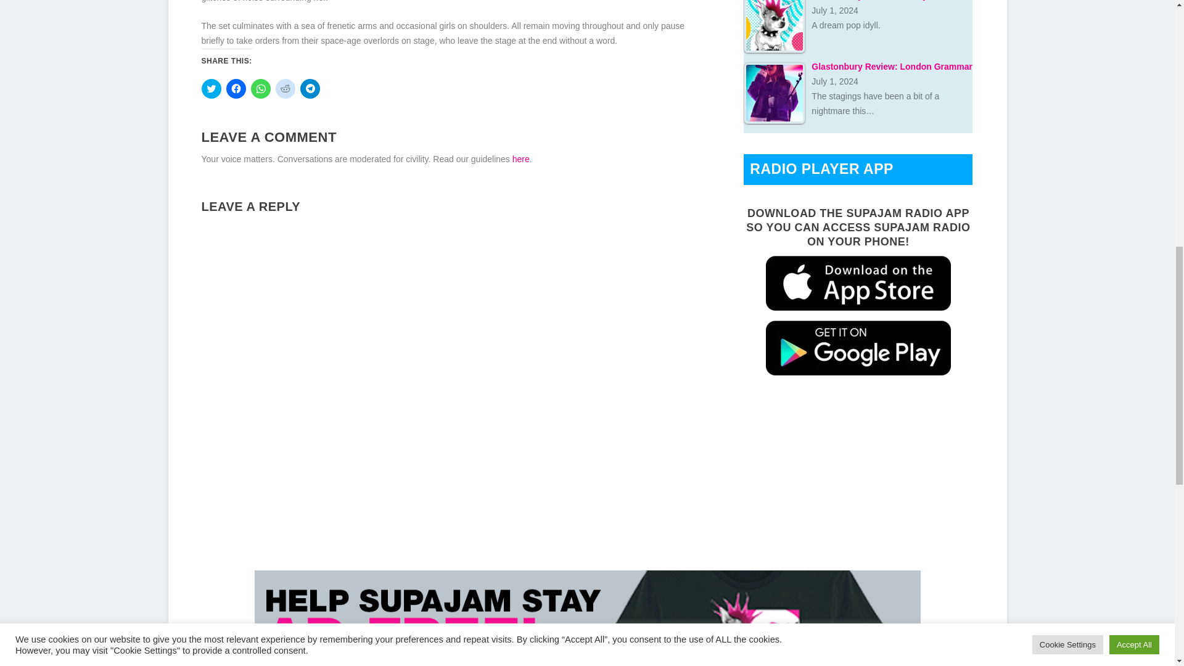 The width and height of the screenshot is (1184, 666). Describe the element at coordinates (260, 89) in the screenshot. I see `Click to share on WhatsApp` at that location.